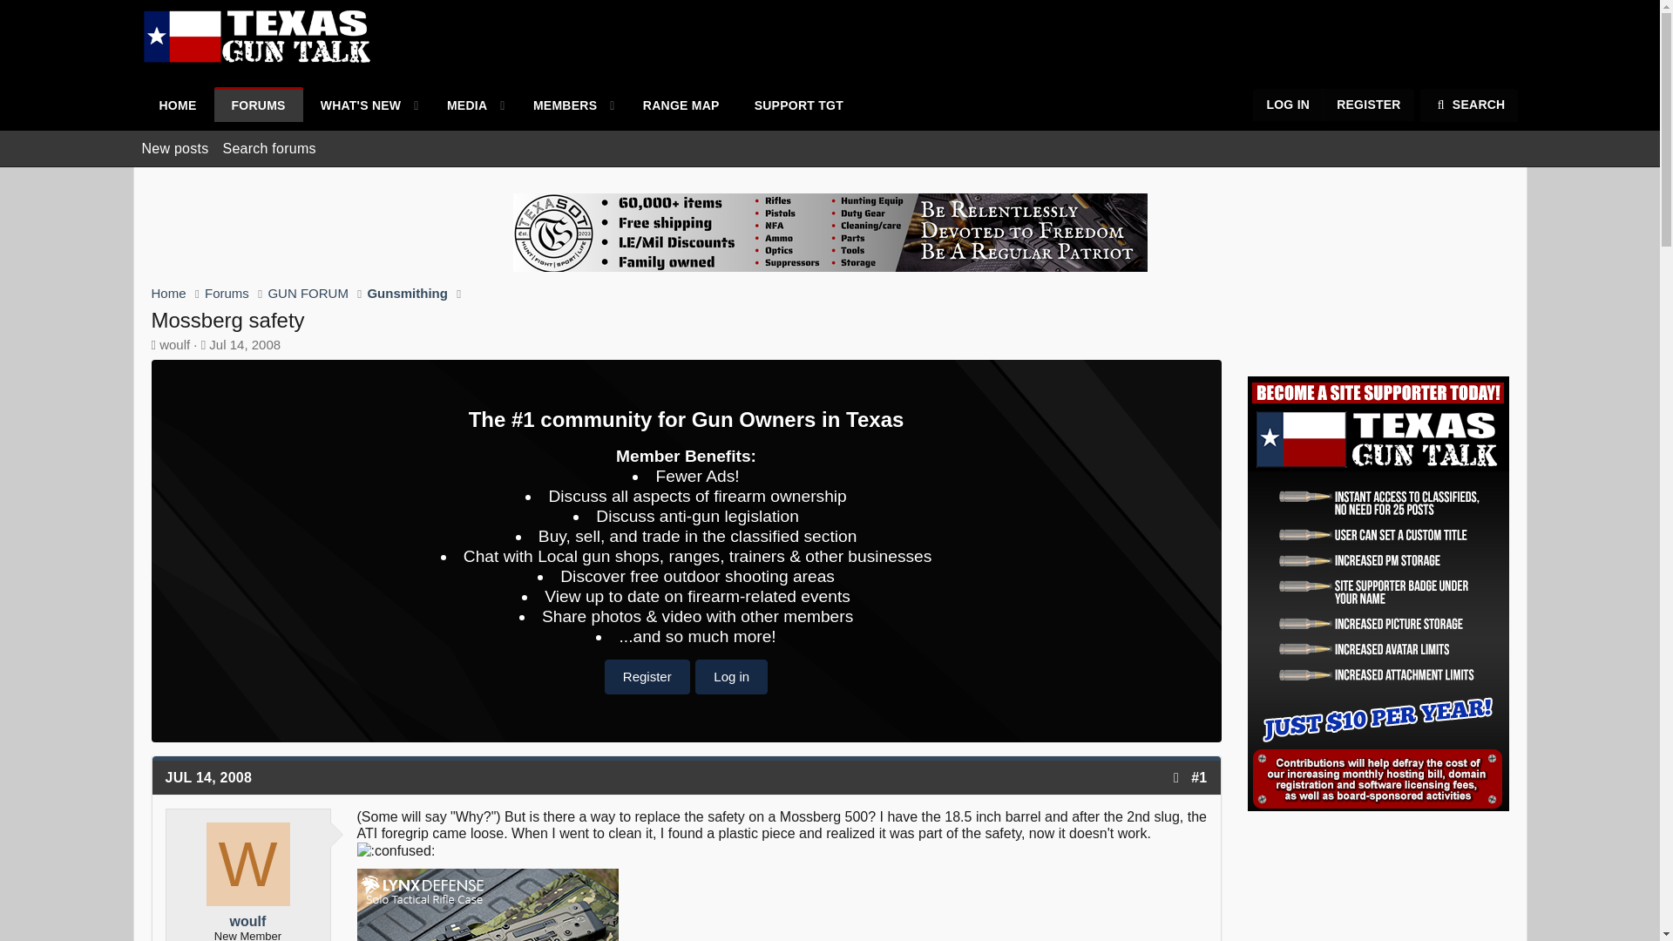  I want to click on FORUMS, so click(352, 105).